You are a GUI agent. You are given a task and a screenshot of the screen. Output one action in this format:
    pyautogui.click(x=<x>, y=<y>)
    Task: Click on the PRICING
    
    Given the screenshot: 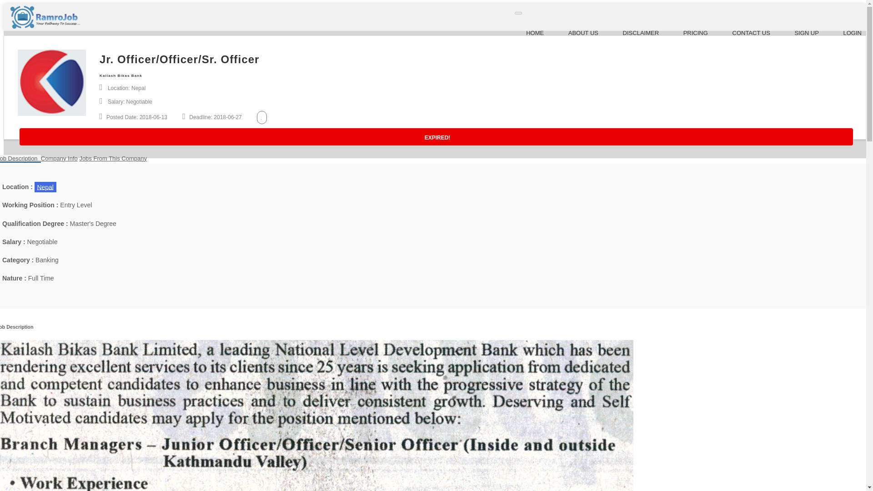 What is the action you would take?
    pyautogui.click(x=696, y=33)
    